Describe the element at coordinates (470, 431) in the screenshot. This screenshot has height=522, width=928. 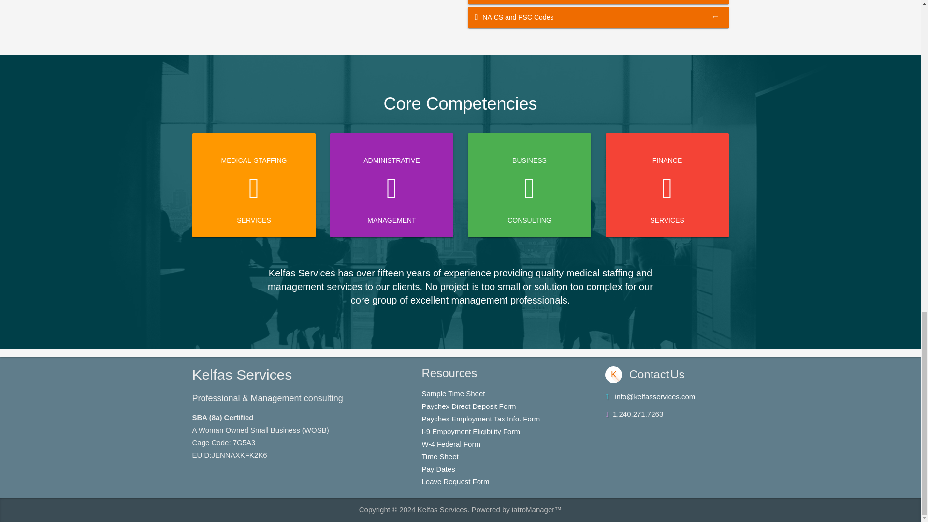
I see `I-9 Empoyment Eligibility Form` at that location.